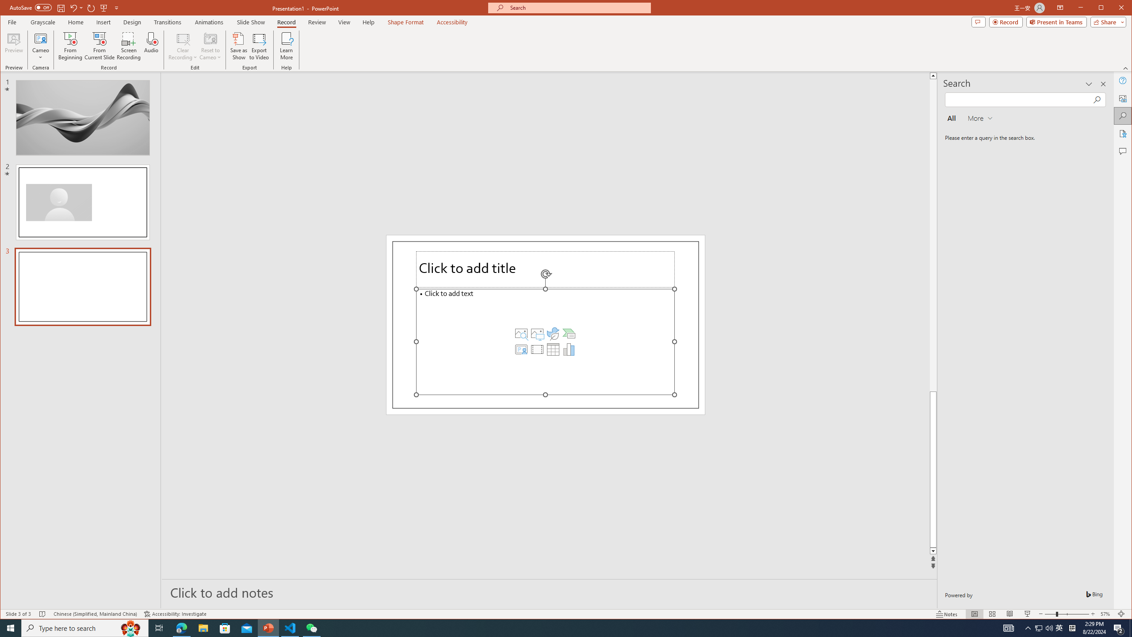 The image size is (1132, 637). I want to click on Content Placeholder, so click(546, 342).